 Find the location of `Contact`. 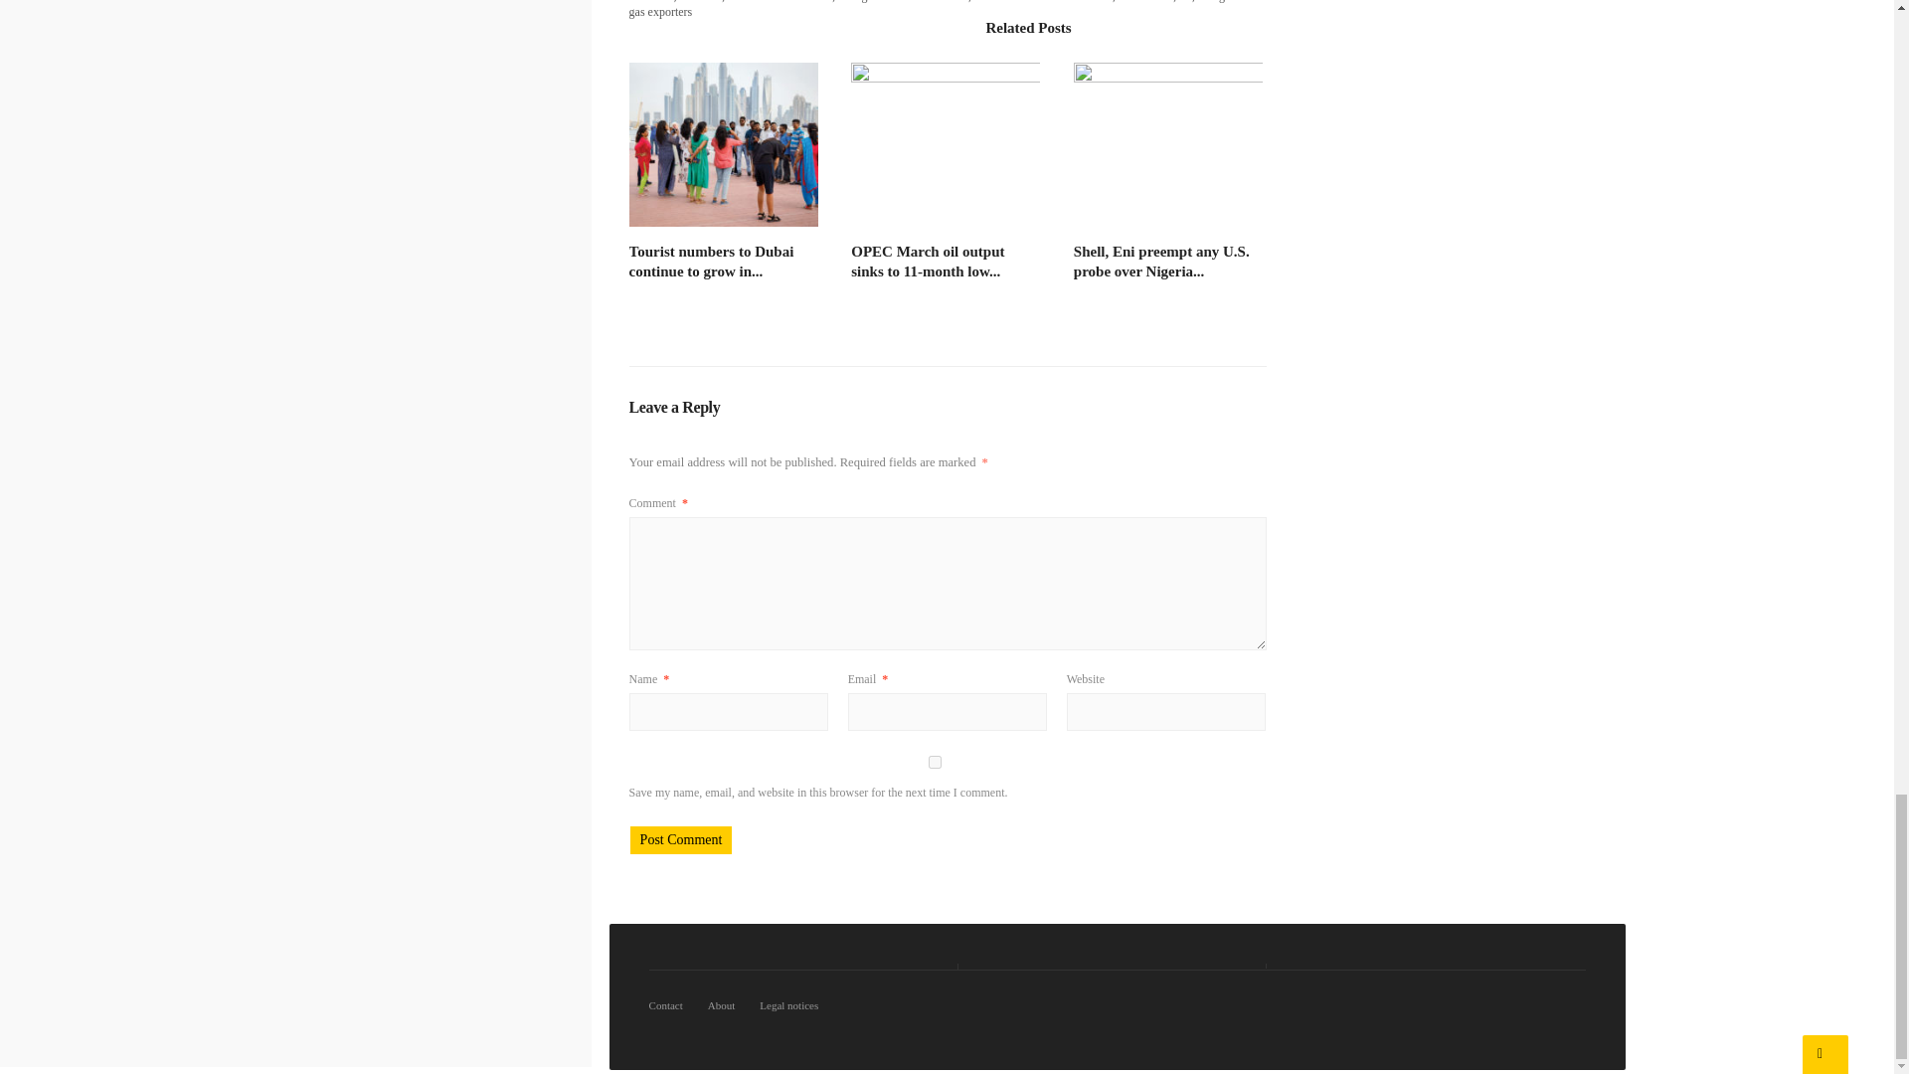

Contact is located at coordinates (670, 1004).